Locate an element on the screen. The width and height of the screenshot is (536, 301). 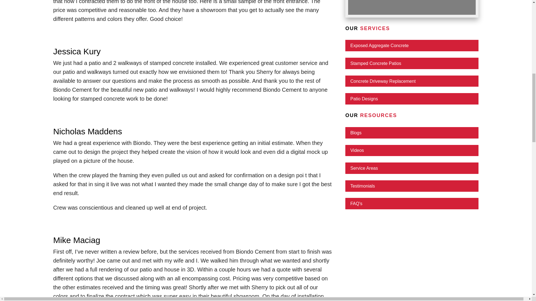
Stamped Concrete Patios is located at coordinates (412, 64).